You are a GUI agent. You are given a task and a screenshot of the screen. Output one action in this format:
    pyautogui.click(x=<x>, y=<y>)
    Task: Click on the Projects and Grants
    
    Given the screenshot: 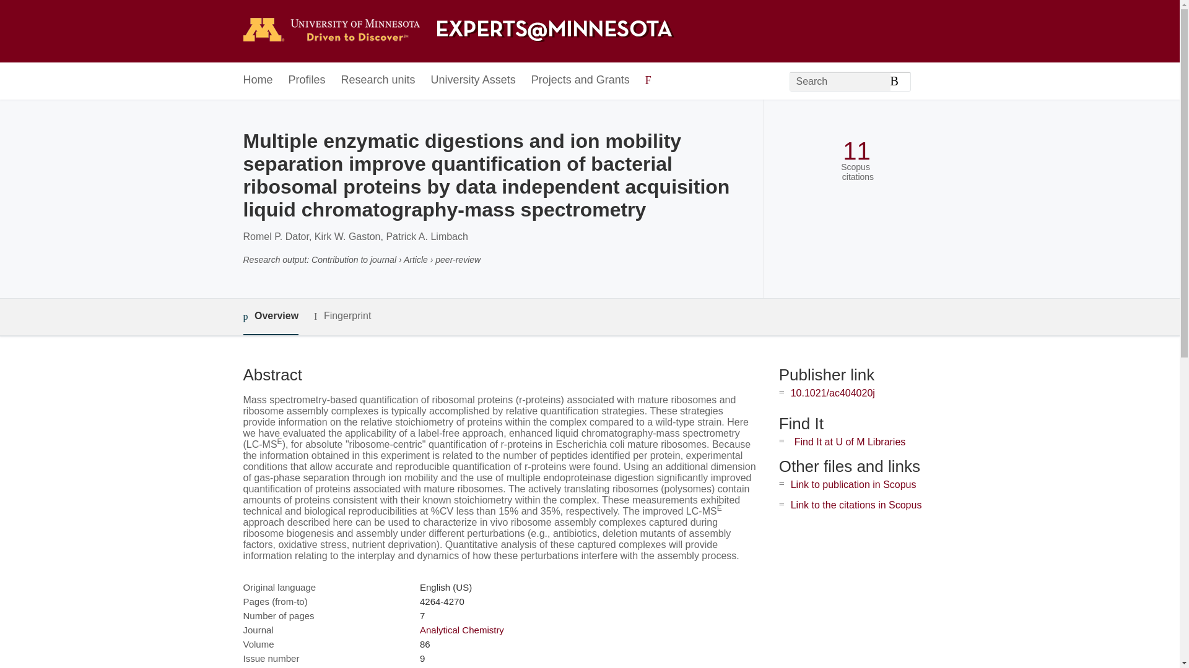 What is the action you would take?
    pyautogui.click(x=581, y=80)
    